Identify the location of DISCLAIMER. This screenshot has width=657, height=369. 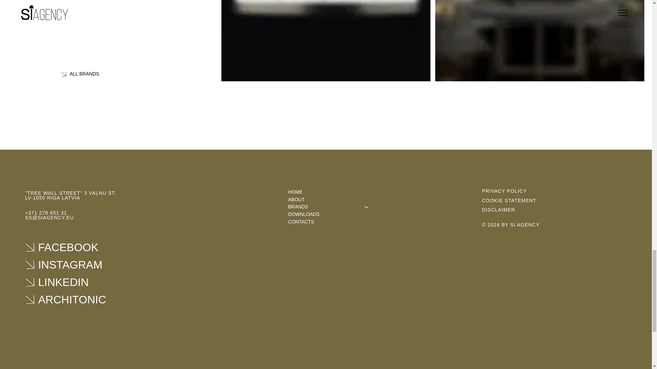
(499, 210).